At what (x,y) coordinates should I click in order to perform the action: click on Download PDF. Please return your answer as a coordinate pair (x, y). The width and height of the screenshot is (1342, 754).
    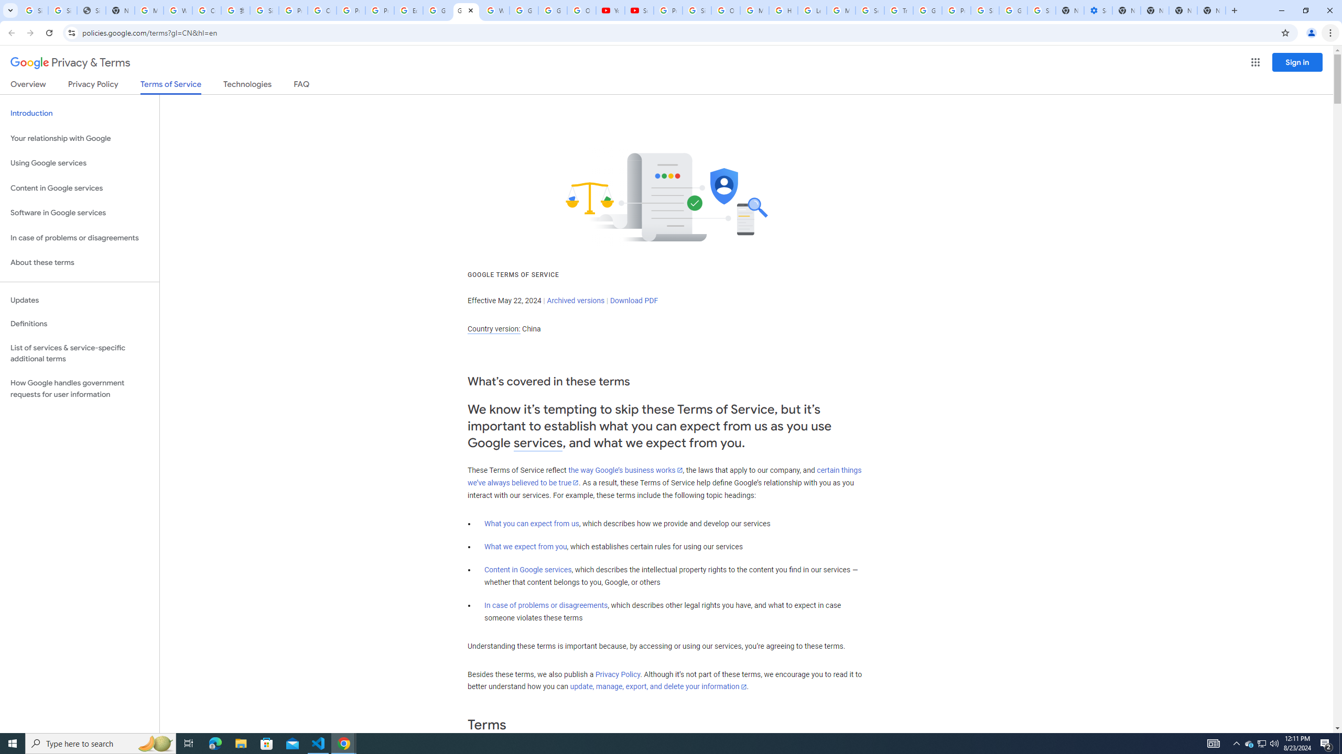
    Looking at the image, I should click on (634, 301).